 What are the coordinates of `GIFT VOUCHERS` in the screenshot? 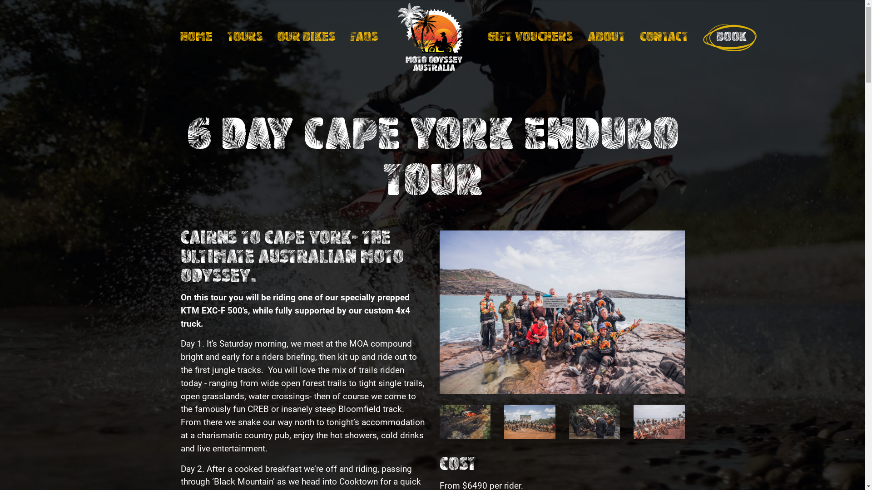 It's located at (530, 38).